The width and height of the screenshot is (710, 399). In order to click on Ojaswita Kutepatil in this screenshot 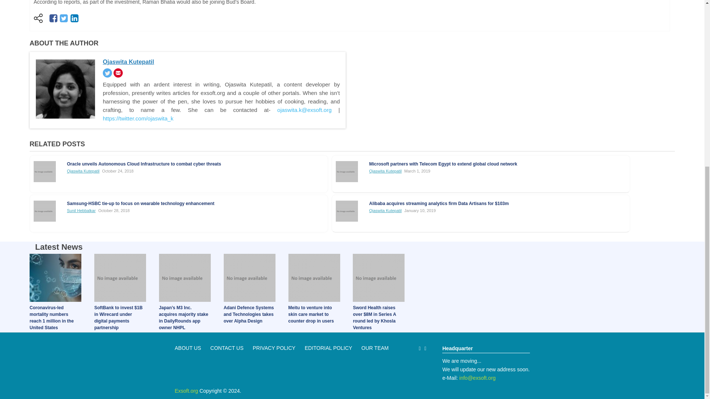, I will do `click(128, 62)`.